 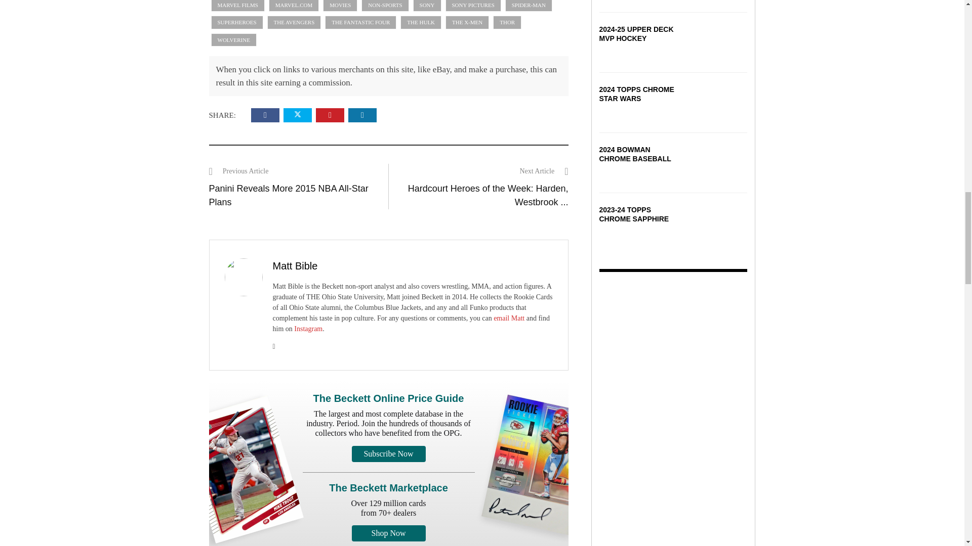 What do you see at coordinates (294, 6) in the screenshot?
I see `View all posts tagged Marvel.com` at bounding box center [294, 6].